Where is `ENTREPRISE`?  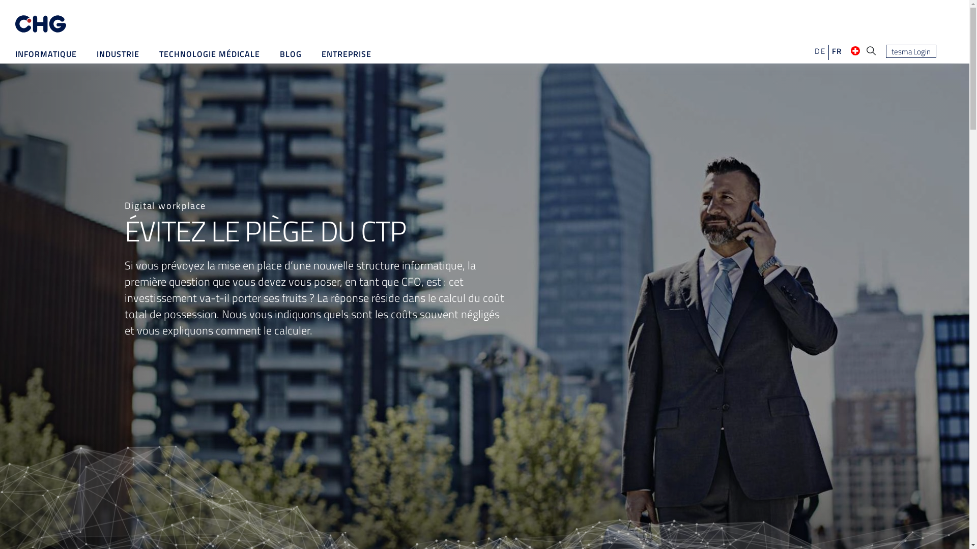
ENTREPRISE is located at coordinates (347, 54).